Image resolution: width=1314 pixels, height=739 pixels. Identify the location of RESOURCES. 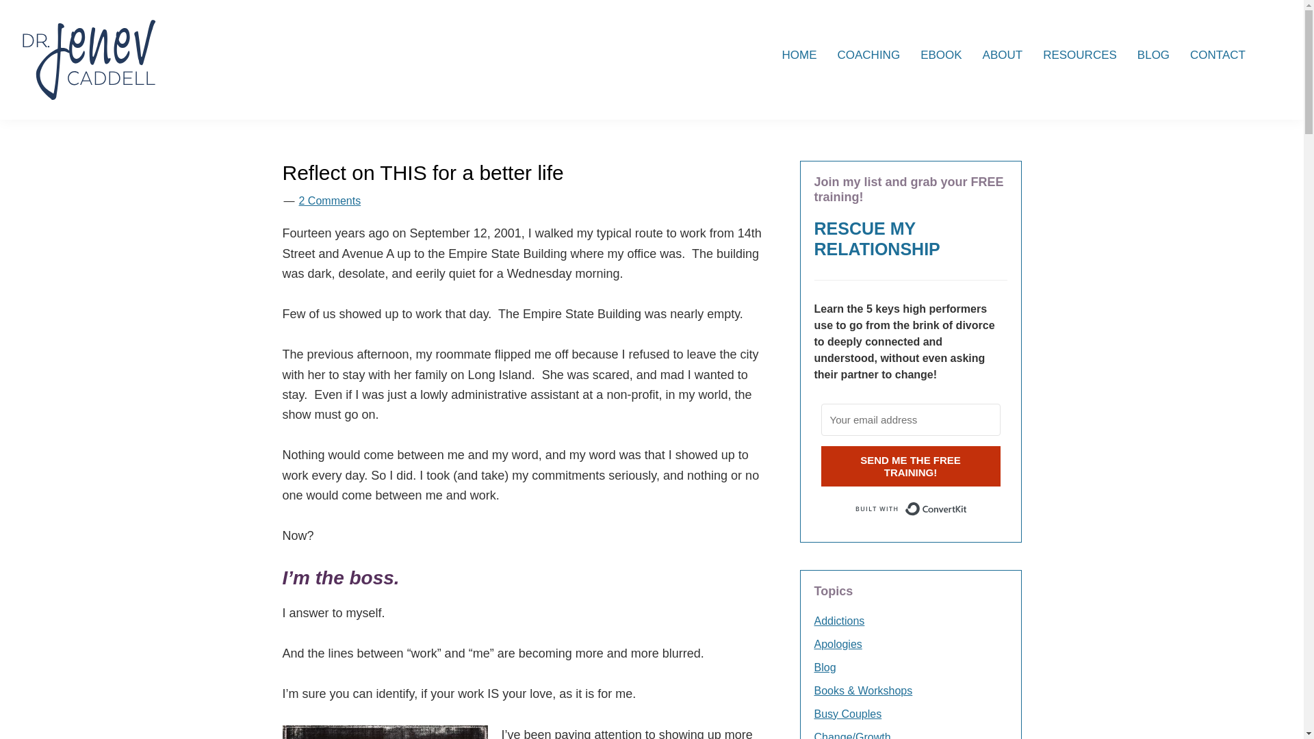
(1080, 55).